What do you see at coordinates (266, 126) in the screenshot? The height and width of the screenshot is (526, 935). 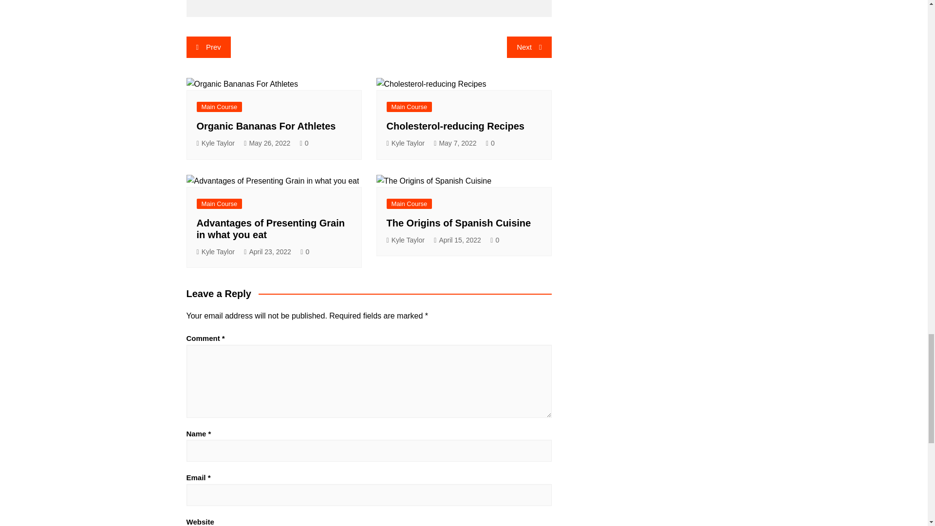 I see `Organic Bananas For Athletes` at bounding box center [266, 126].